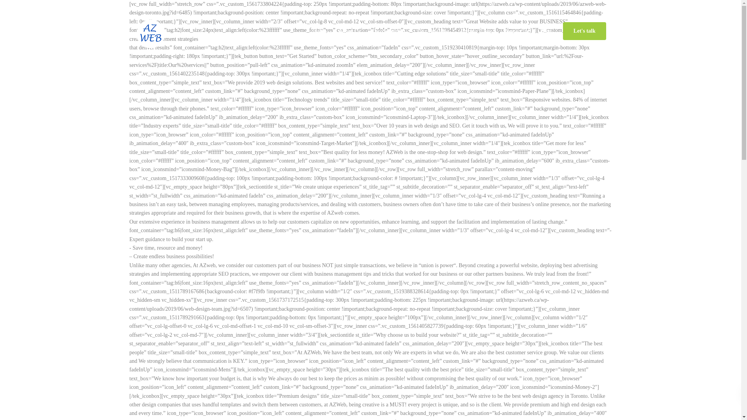 The width and height of the screenshot is (747, 420). I want to click on About Us, so click(349, 31).